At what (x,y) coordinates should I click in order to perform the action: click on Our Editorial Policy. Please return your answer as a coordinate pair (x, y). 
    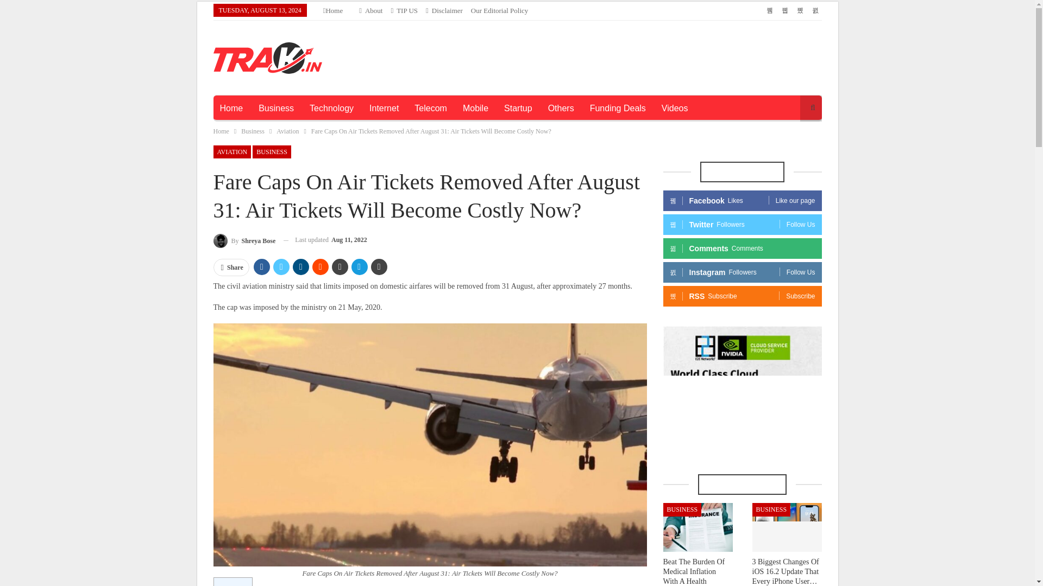
    Looking at the image, I should click on (499, 10).